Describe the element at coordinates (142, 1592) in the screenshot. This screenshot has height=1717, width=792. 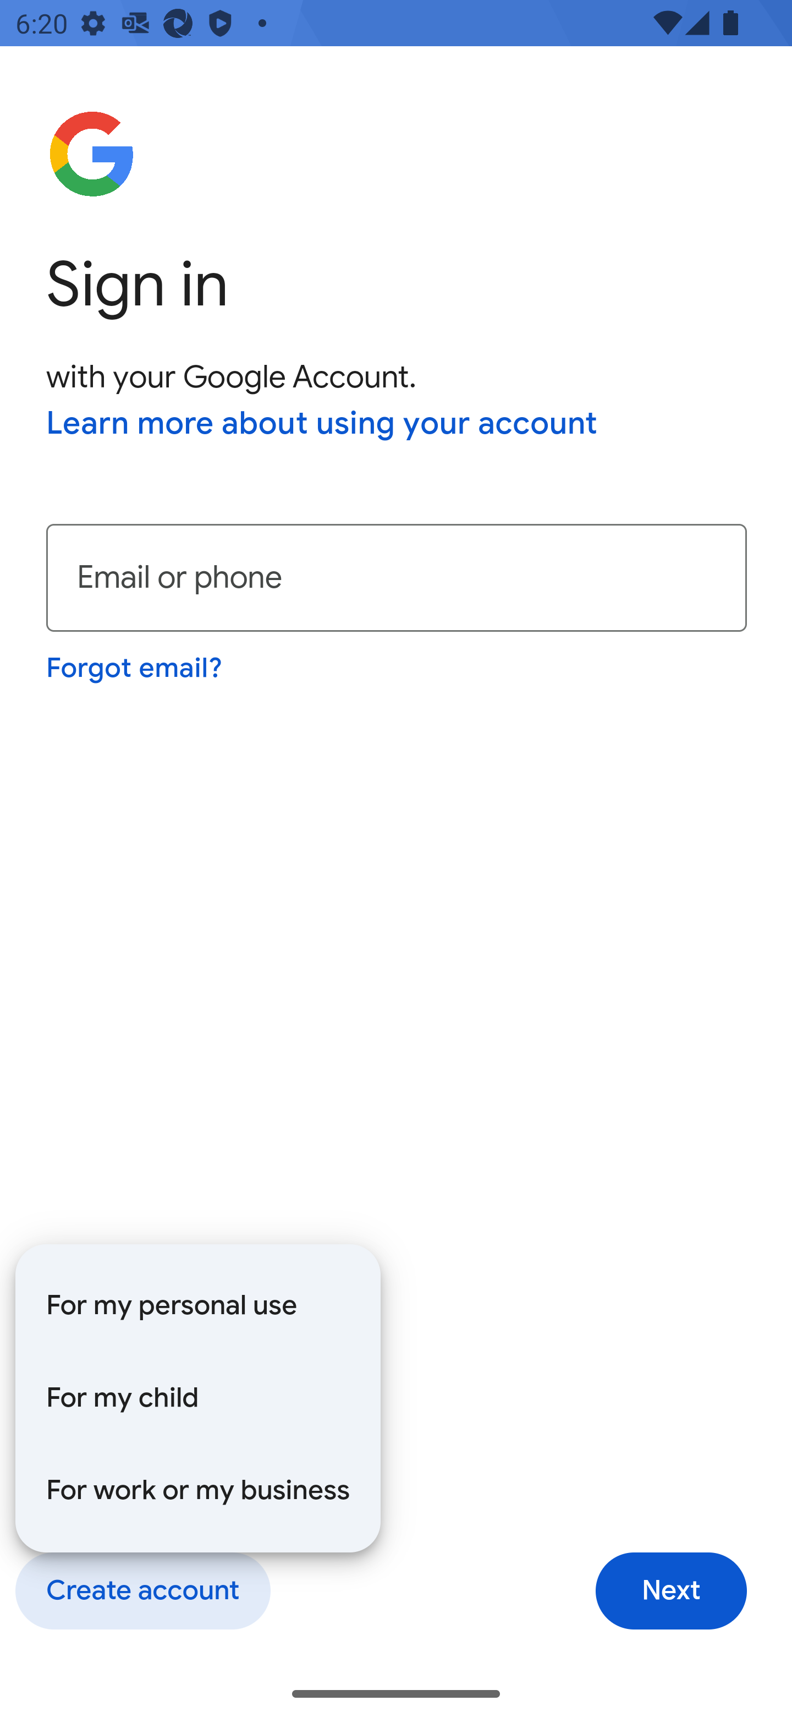
I see `Create account` at that location.